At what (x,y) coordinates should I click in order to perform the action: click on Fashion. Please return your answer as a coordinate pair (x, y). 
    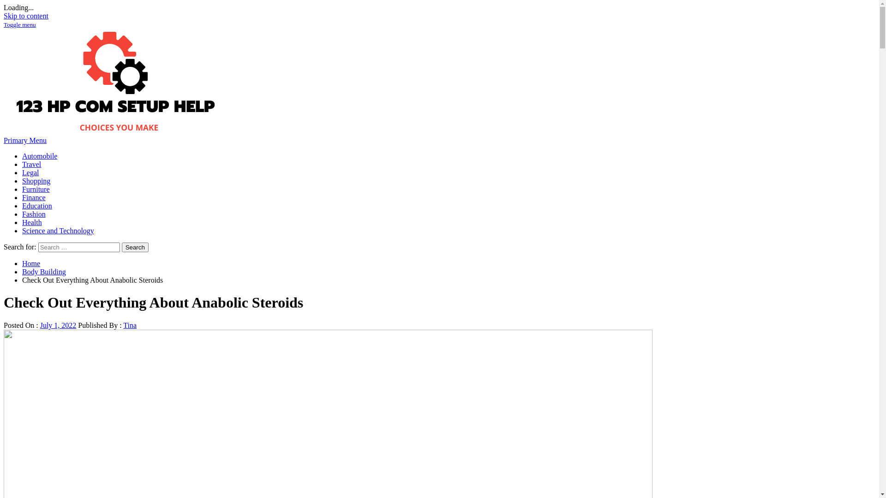
    Looking at the image, I should click on (34, 214).